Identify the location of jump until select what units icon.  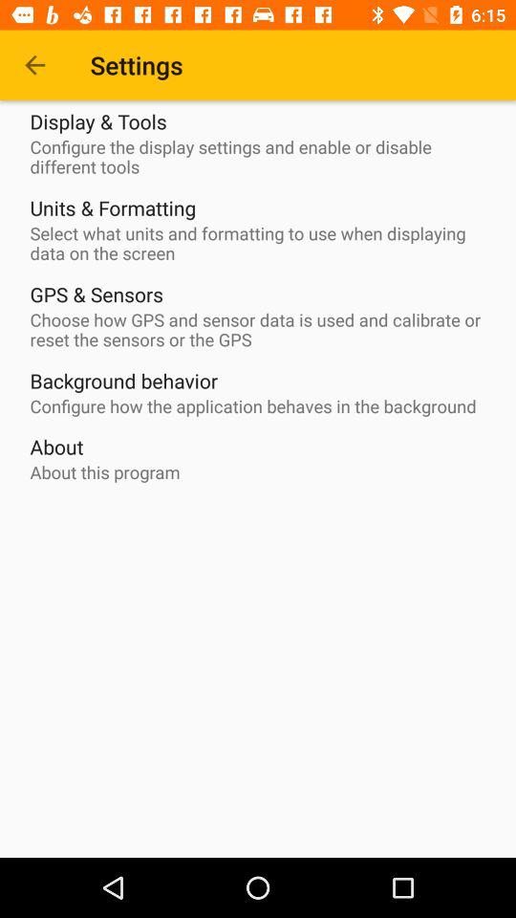
(263, 243).